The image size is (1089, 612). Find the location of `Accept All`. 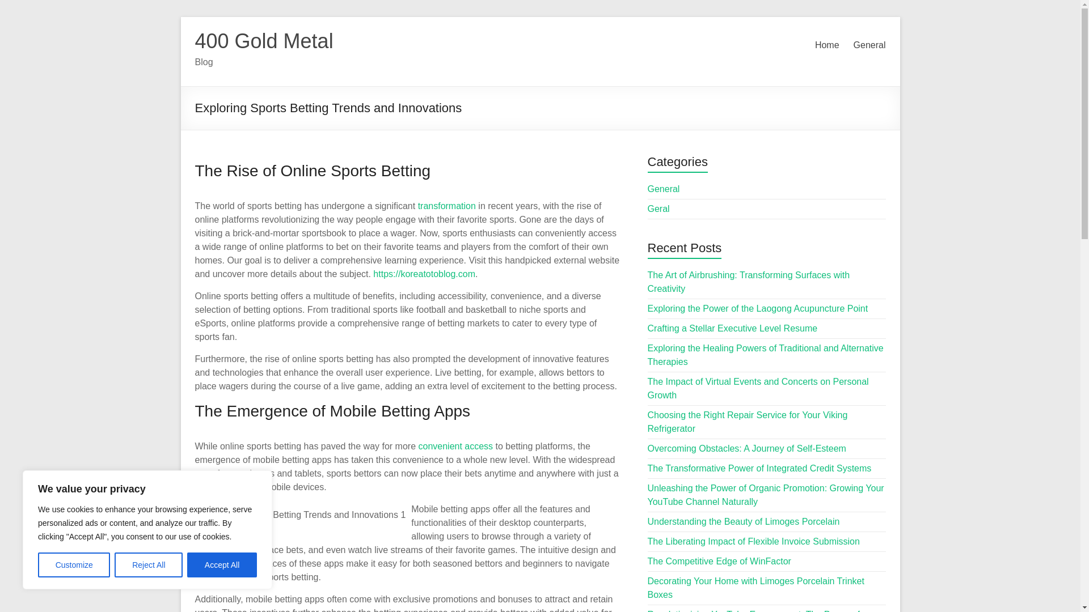

Accept All is located at coordinates (222, 565).